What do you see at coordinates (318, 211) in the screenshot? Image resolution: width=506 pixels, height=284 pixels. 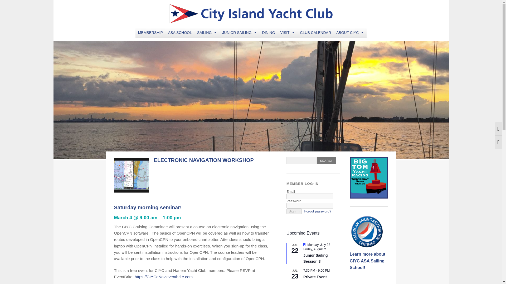 I see `Forgot password?` at bounding box center [318, 211].